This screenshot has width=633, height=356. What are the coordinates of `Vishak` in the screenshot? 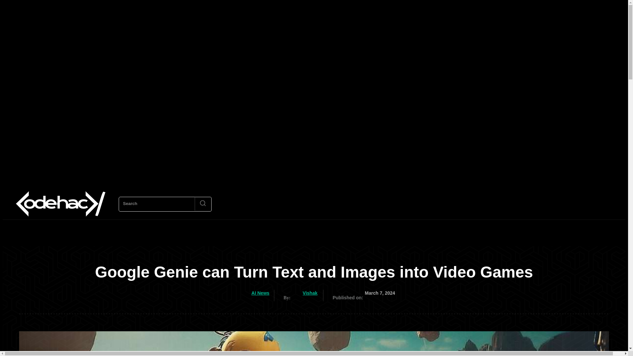 It's located at (297, 293).